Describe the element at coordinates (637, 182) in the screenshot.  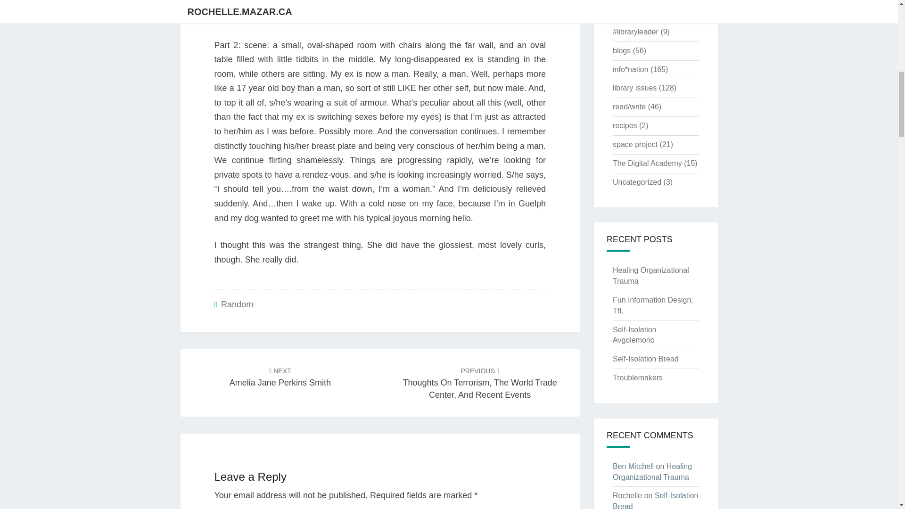
I see `Uncategorized` at that location.